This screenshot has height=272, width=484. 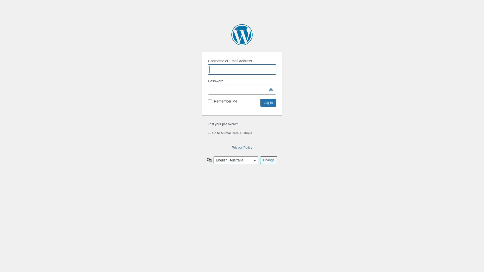 What do you see at coordinates (268, 103) in the screenshot?
I see `Log In` at bounding box center [268, 103].